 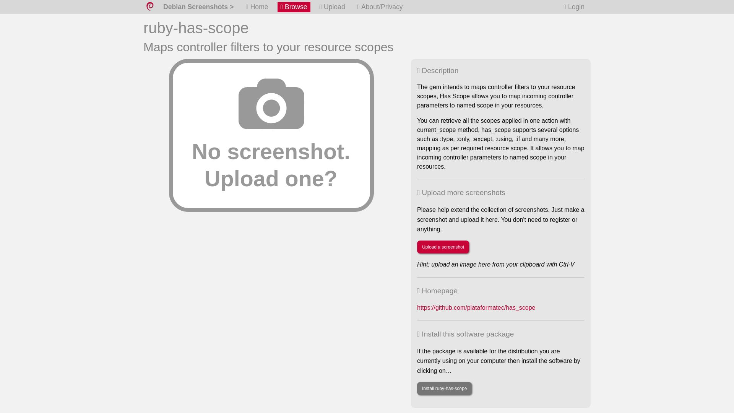 I want to click on Browse, so click(x=294, y=7).